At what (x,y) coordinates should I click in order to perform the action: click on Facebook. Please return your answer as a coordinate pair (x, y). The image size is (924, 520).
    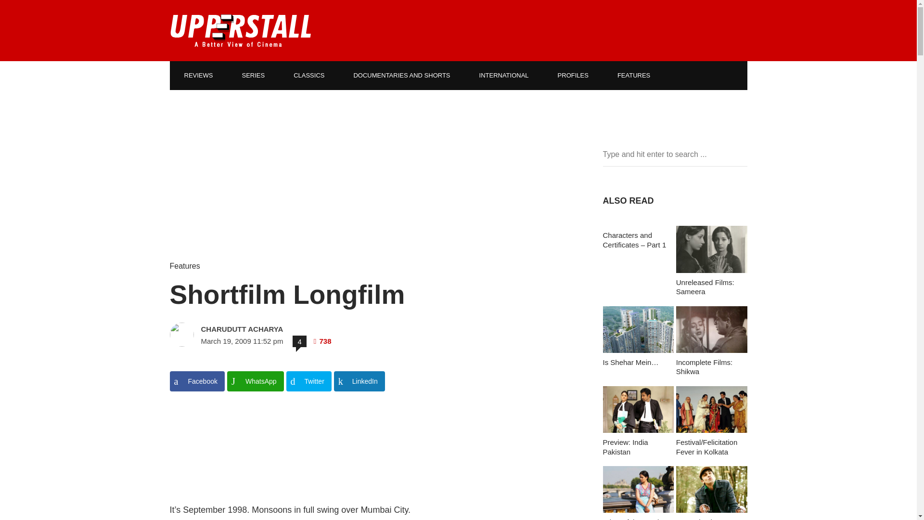
    Looking at the image, I should click on (196, 381).